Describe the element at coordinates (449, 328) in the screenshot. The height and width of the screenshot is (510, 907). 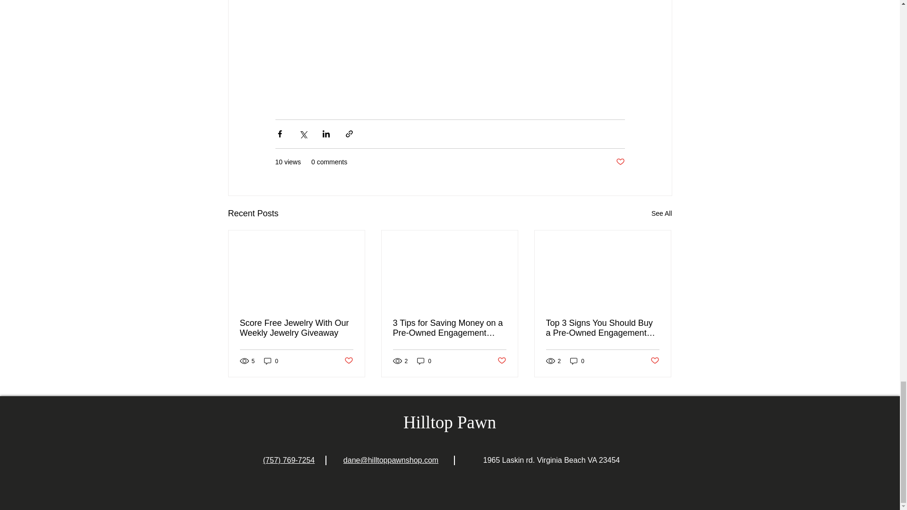
I see `3 Tips for Saving Money on a Pre-Owned Engagement Ring` at that location.